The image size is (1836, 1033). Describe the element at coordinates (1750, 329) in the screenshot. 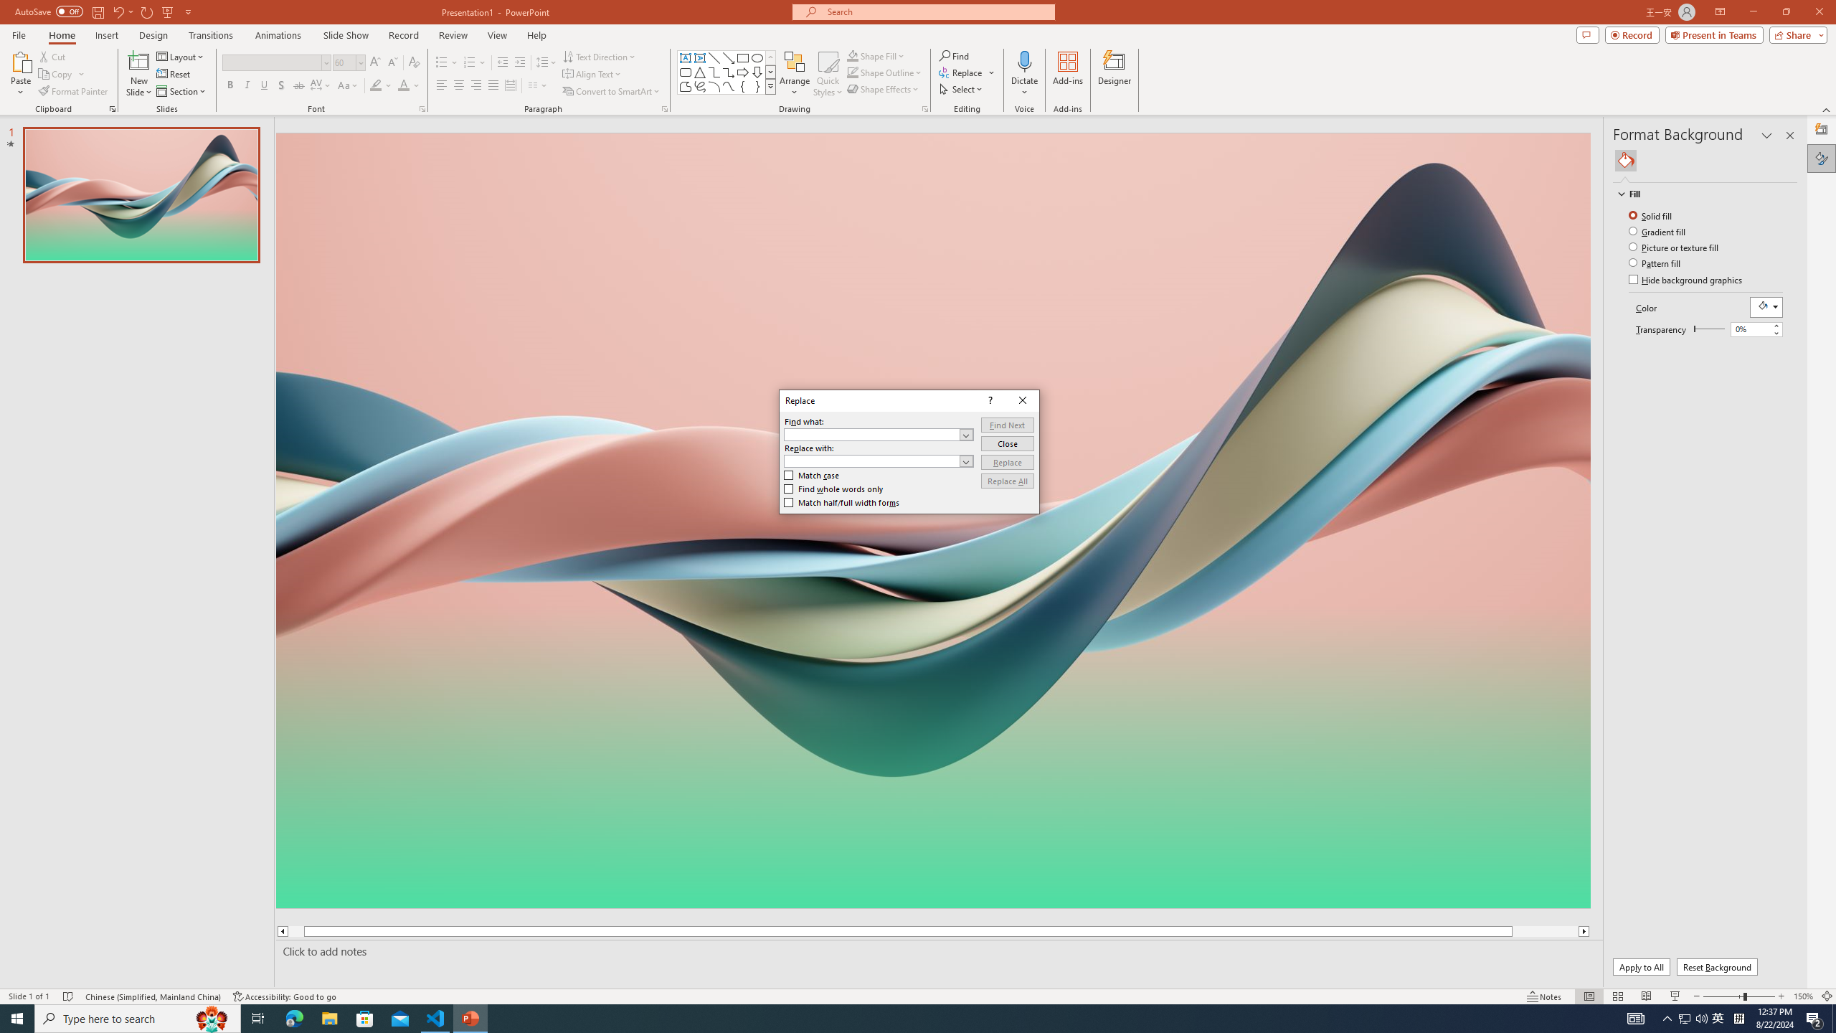

I see `Transparency` at that location.